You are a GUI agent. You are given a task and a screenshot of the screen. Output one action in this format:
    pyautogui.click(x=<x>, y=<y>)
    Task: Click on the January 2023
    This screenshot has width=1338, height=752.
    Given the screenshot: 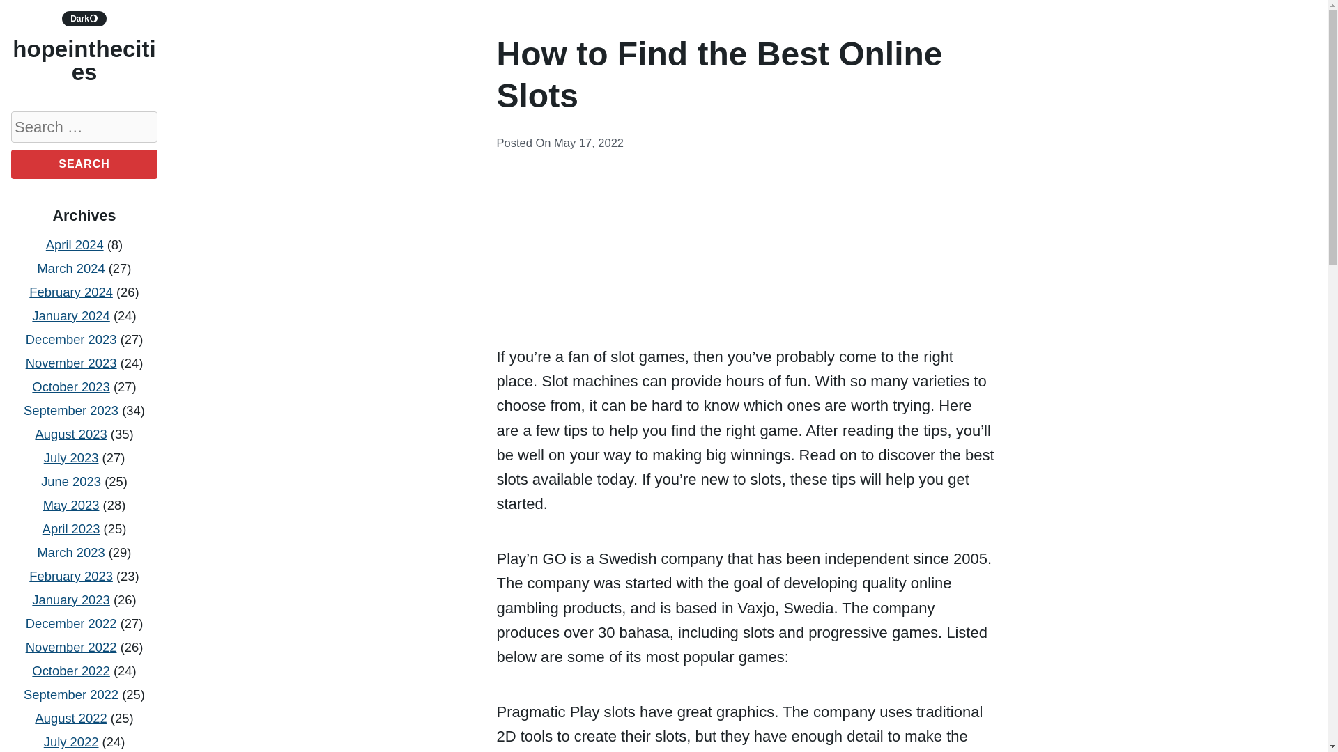 What is the action you would take?
    pyautogui.click(x=71, y=600)
    